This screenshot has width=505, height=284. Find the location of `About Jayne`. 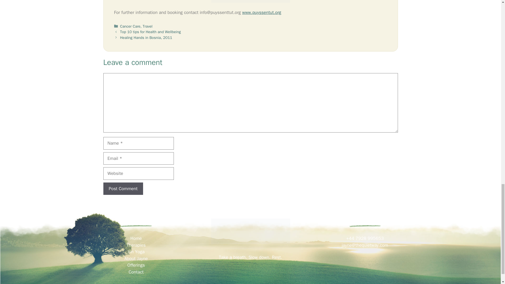

About Jayne is located at coordinates (136, 258).